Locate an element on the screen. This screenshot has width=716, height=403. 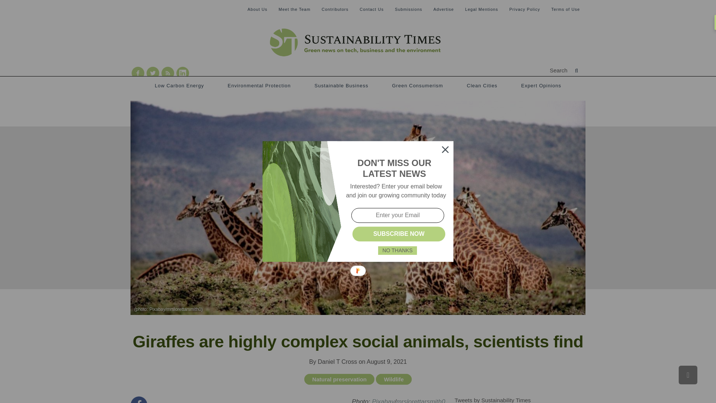
Posts by Daniel T Cross is located at coordinates (337, 362).